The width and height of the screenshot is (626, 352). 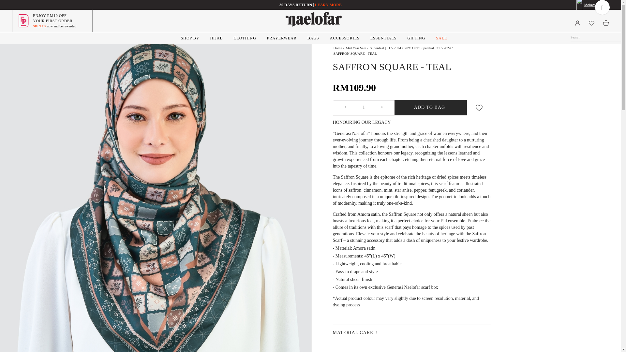 What do you see at coordinates (39, 26) in the screenshot?
I see `SIGN UP` at bounding box center [39, 26].